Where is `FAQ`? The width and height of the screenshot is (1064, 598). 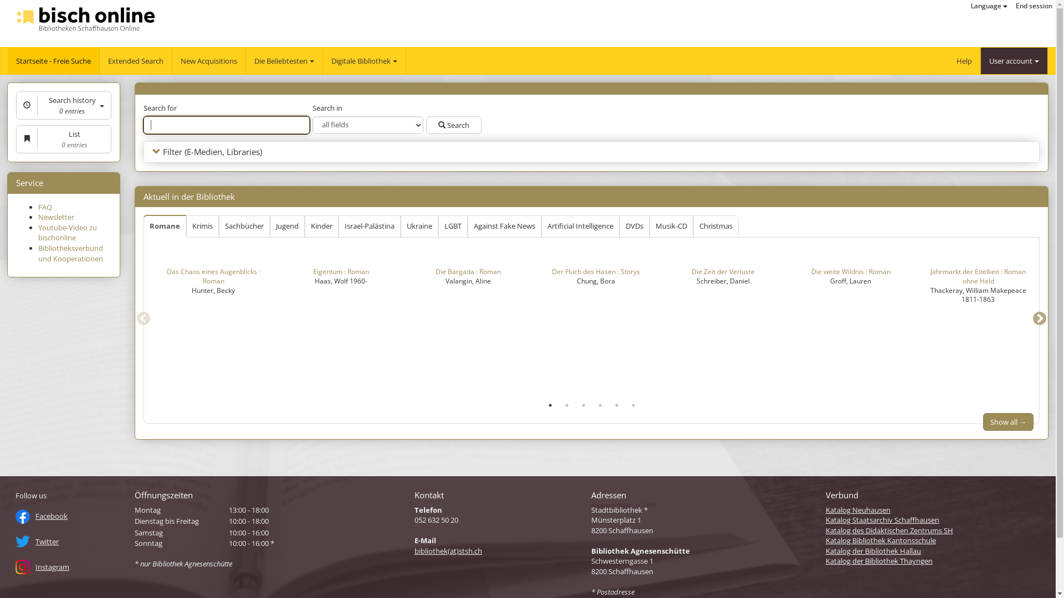
FAQ is located at coordinates (45, 207).